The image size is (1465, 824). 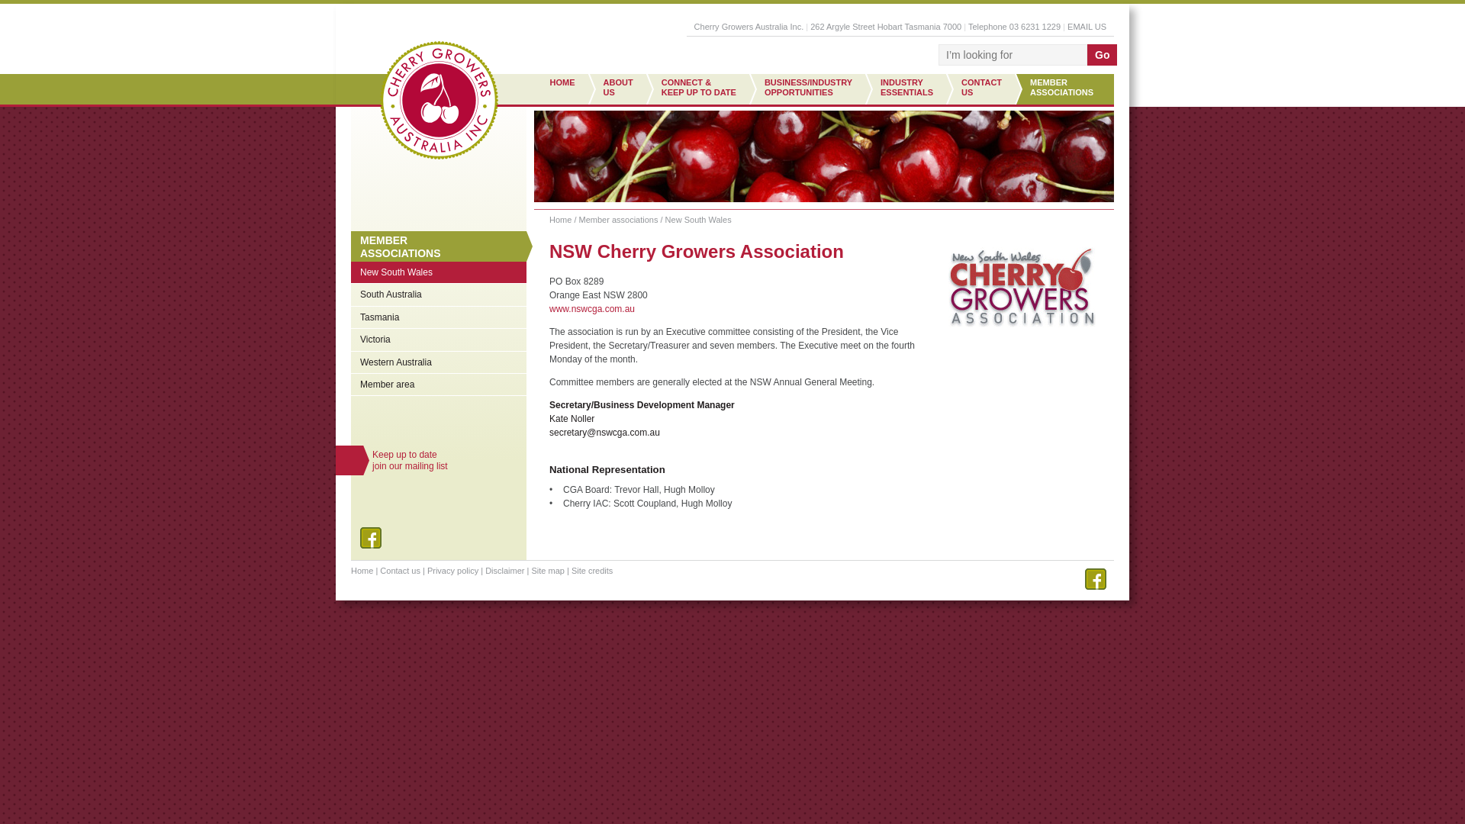 What do you see at coordinates (562, 90) in the screenshot?
I see `HOME` at bounding box center [562, 90].